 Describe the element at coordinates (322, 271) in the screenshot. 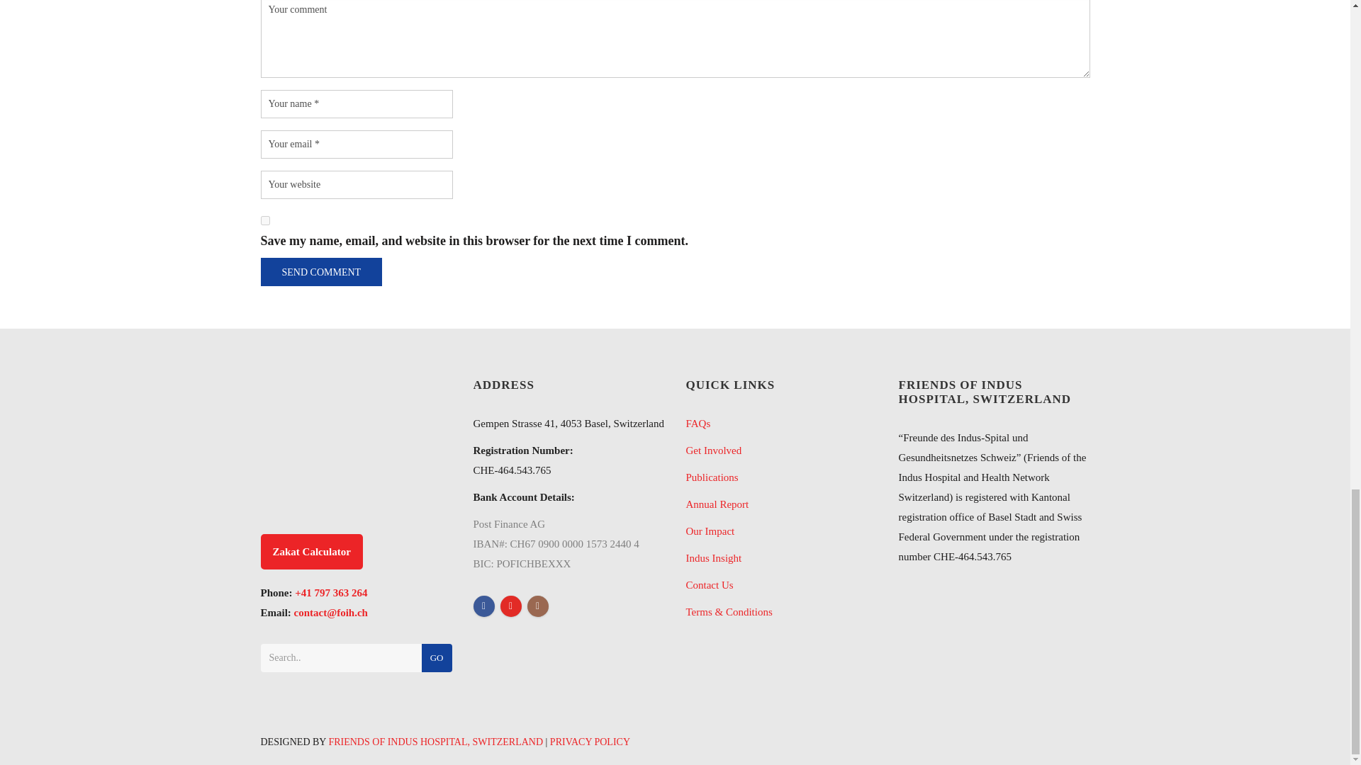

I see `Send Comment` at that location.